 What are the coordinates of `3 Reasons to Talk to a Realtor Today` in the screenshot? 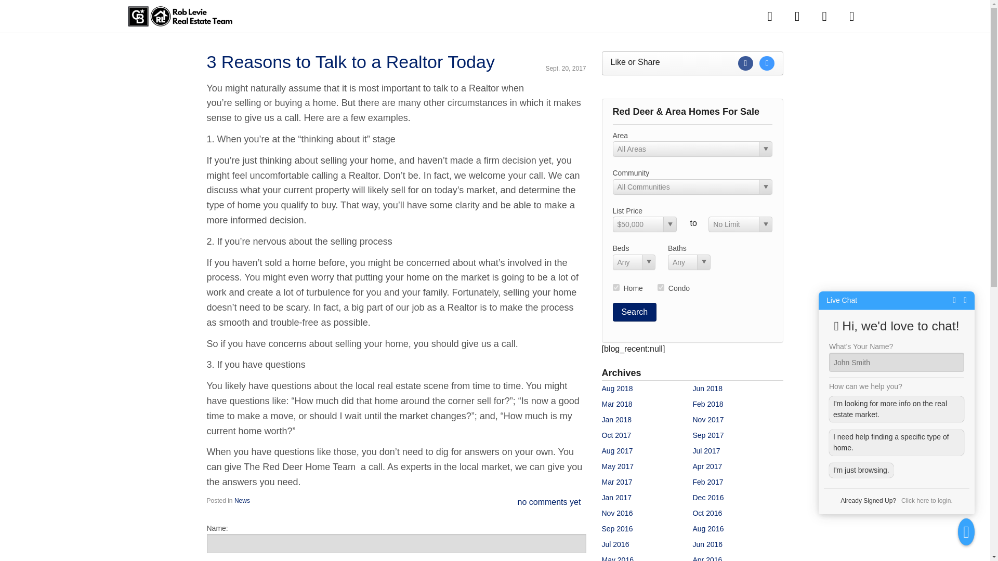 It's located at (350, 62).